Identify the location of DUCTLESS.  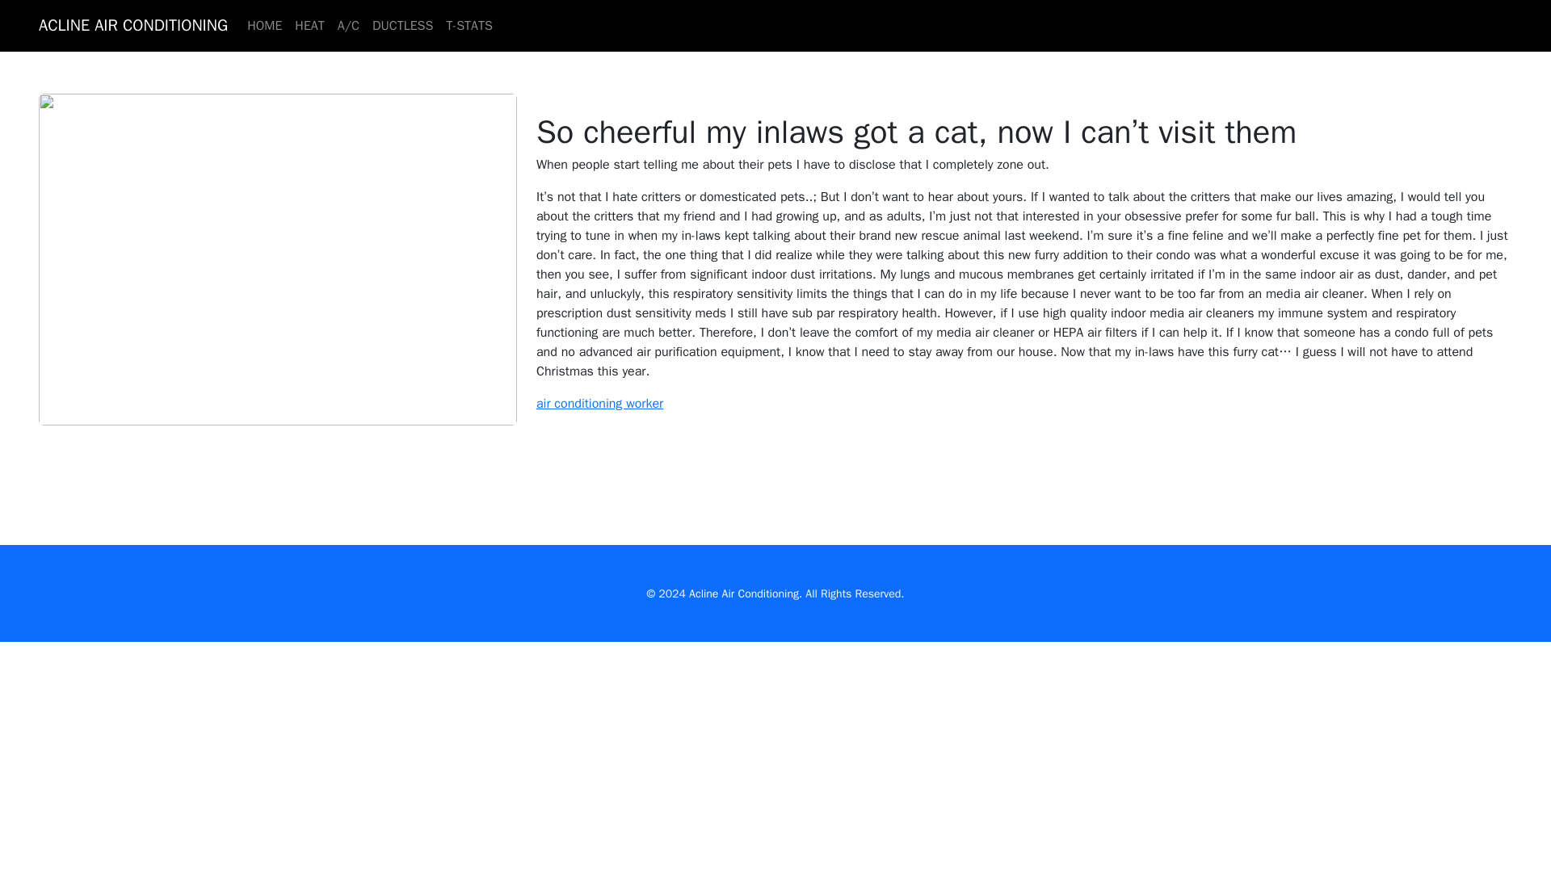
(402, 25).